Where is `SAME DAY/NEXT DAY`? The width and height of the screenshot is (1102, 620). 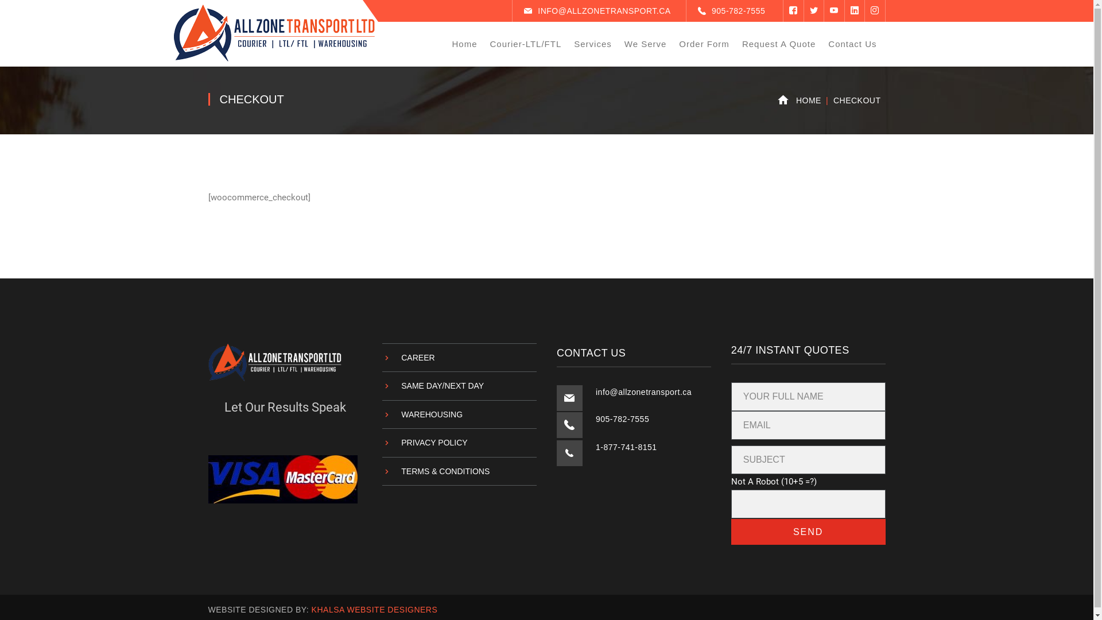
SAME DAY/NEXT DAY is located at coordinates (433, 386).